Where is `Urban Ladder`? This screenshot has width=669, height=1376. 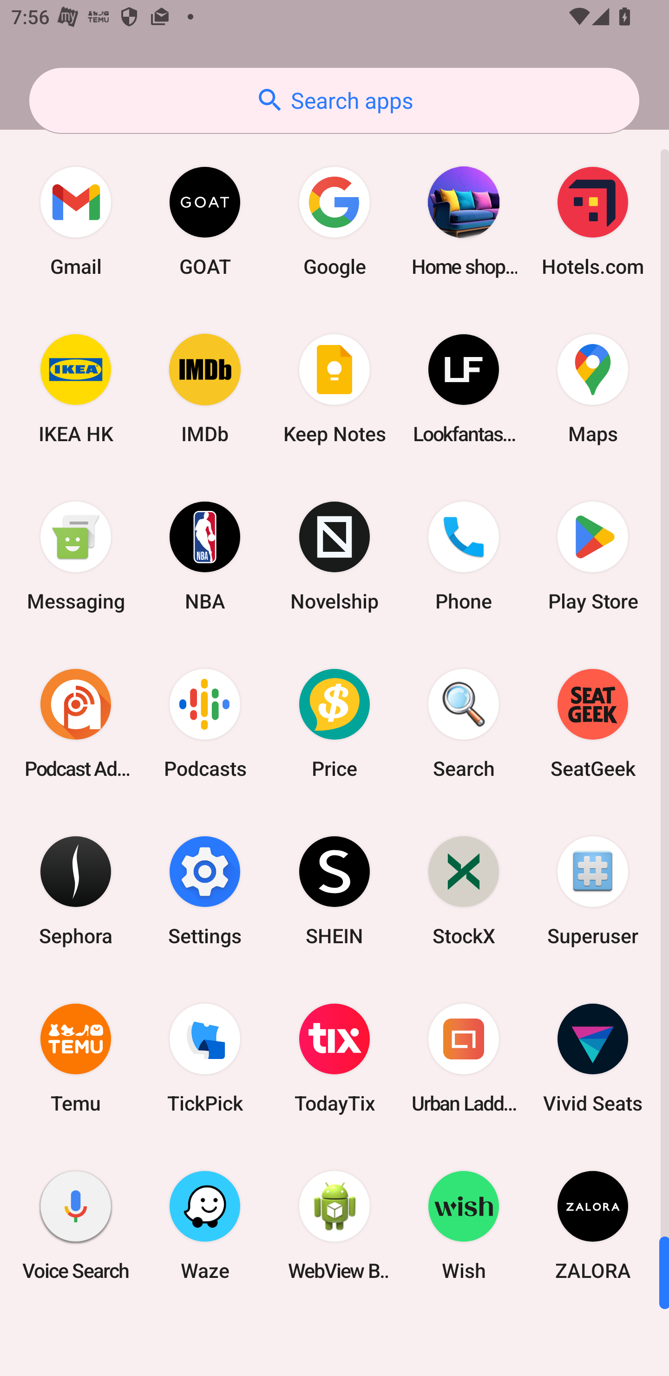
Urban Ladder is located at coordinates (464, 1058).